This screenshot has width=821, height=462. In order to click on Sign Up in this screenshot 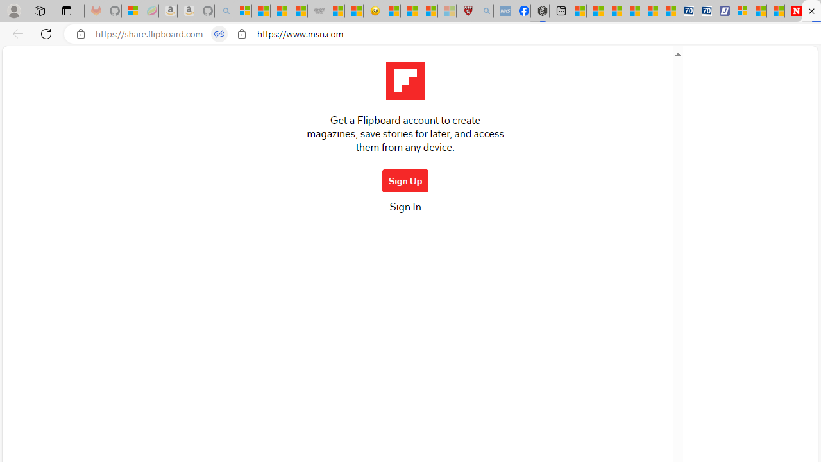, I will do `click(405, 181)`.